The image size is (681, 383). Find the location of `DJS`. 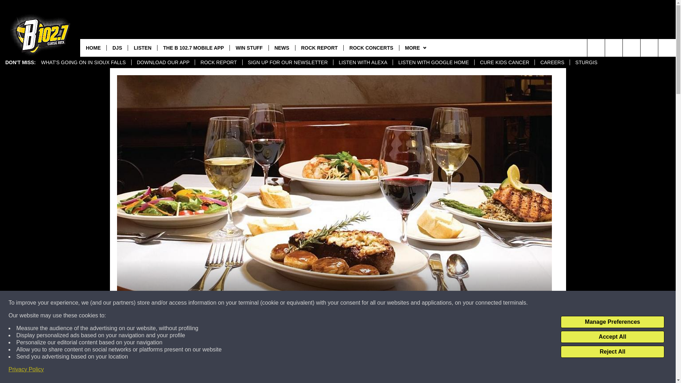

DJS is located at coordinates (117, 48).